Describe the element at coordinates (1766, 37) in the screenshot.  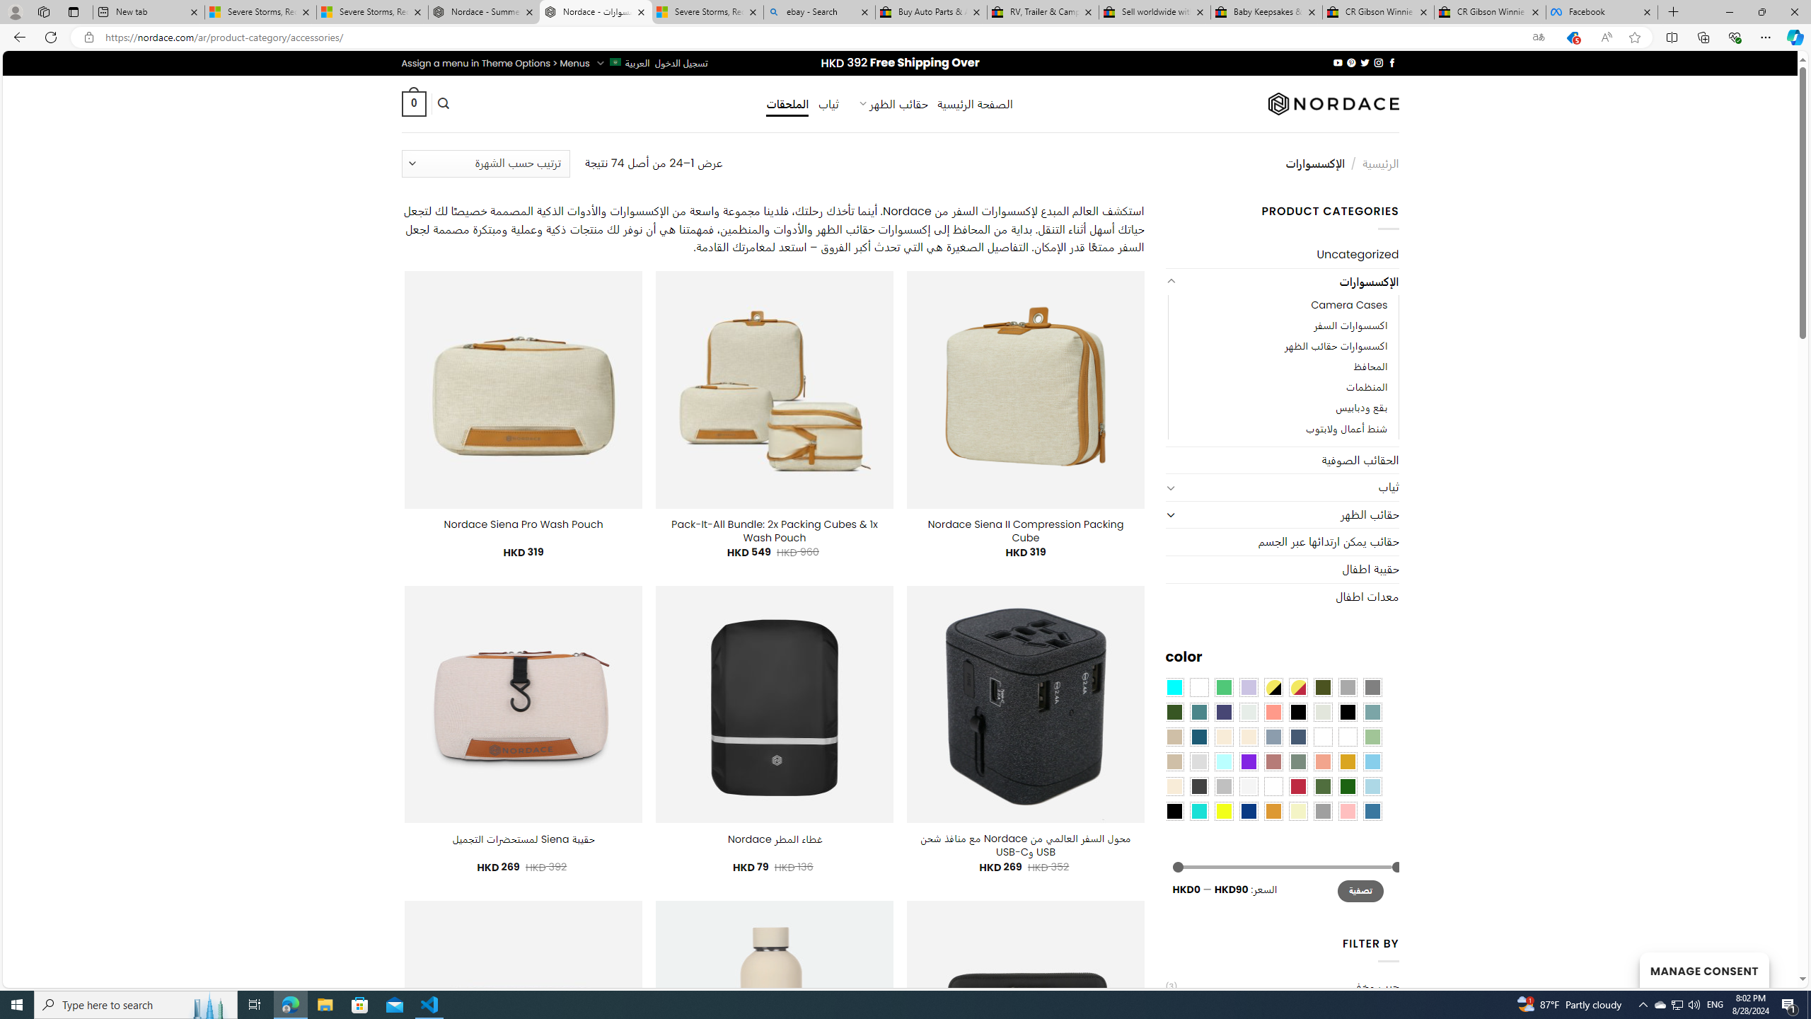
I see `Settings and more (Alt+F)` at that location.